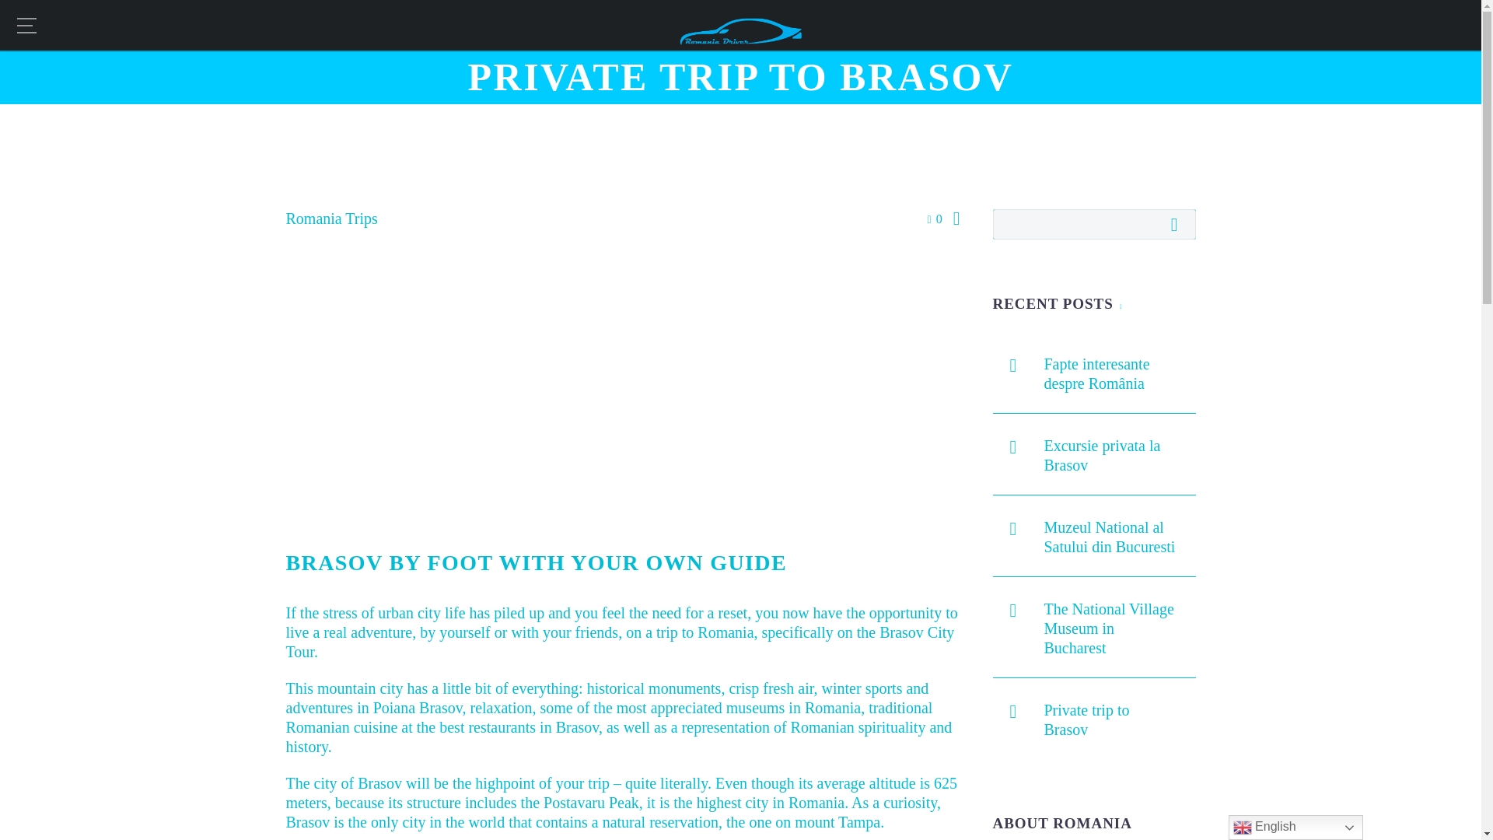  I want to click on SEARCH, so click(1178, 223).